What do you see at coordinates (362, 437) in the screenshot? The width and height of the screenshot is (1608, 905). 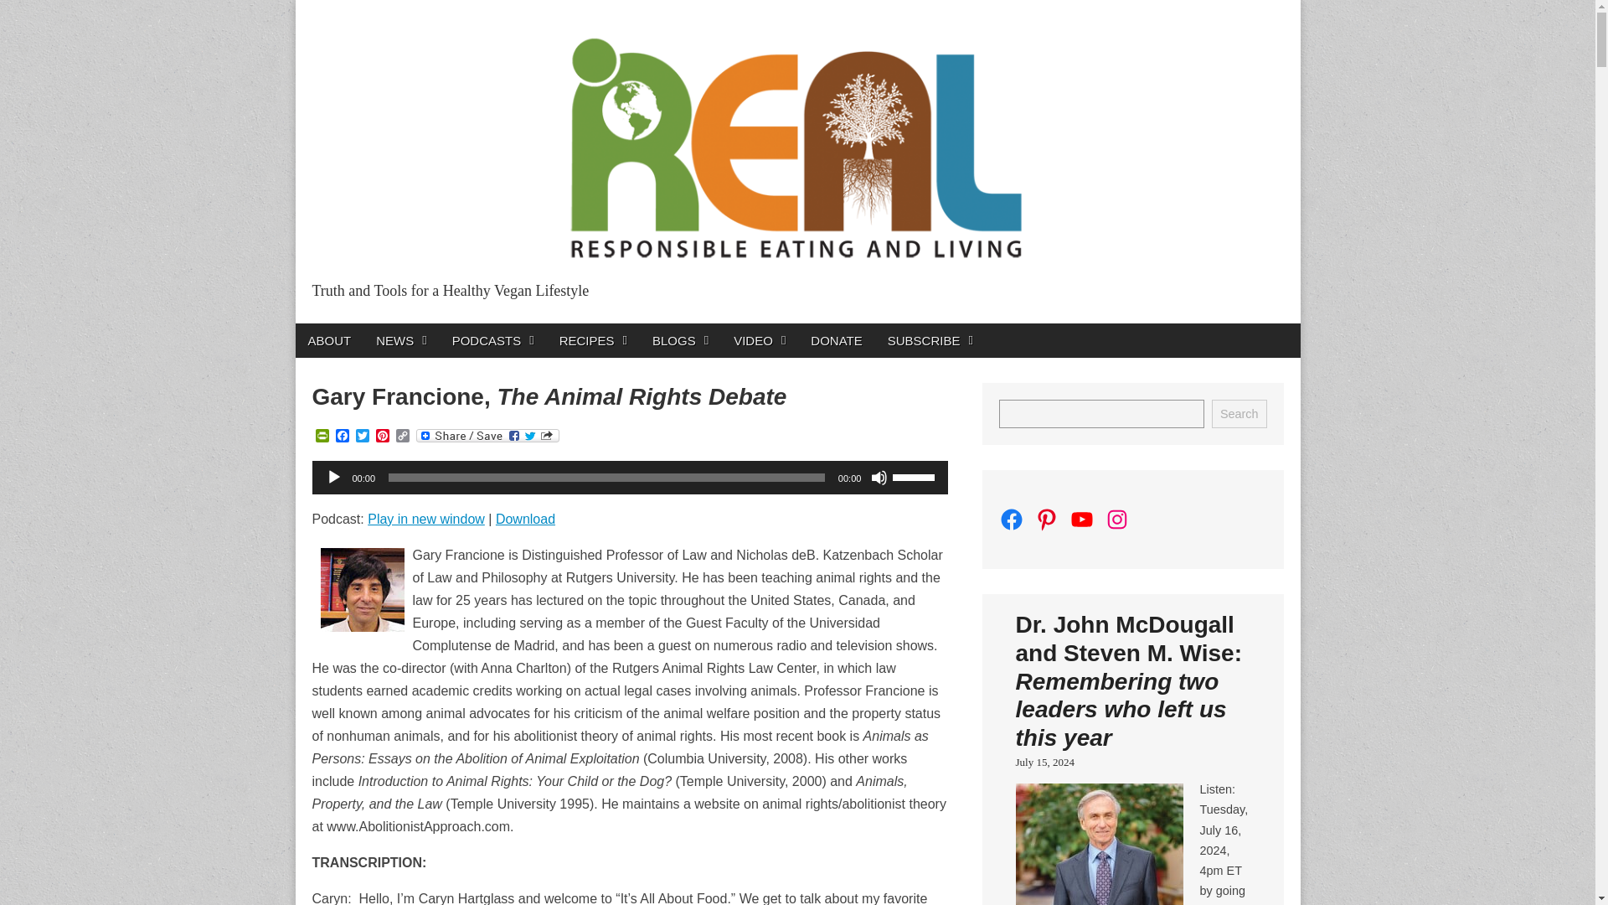 I see `Twitter` at bounding box center [362, 437].